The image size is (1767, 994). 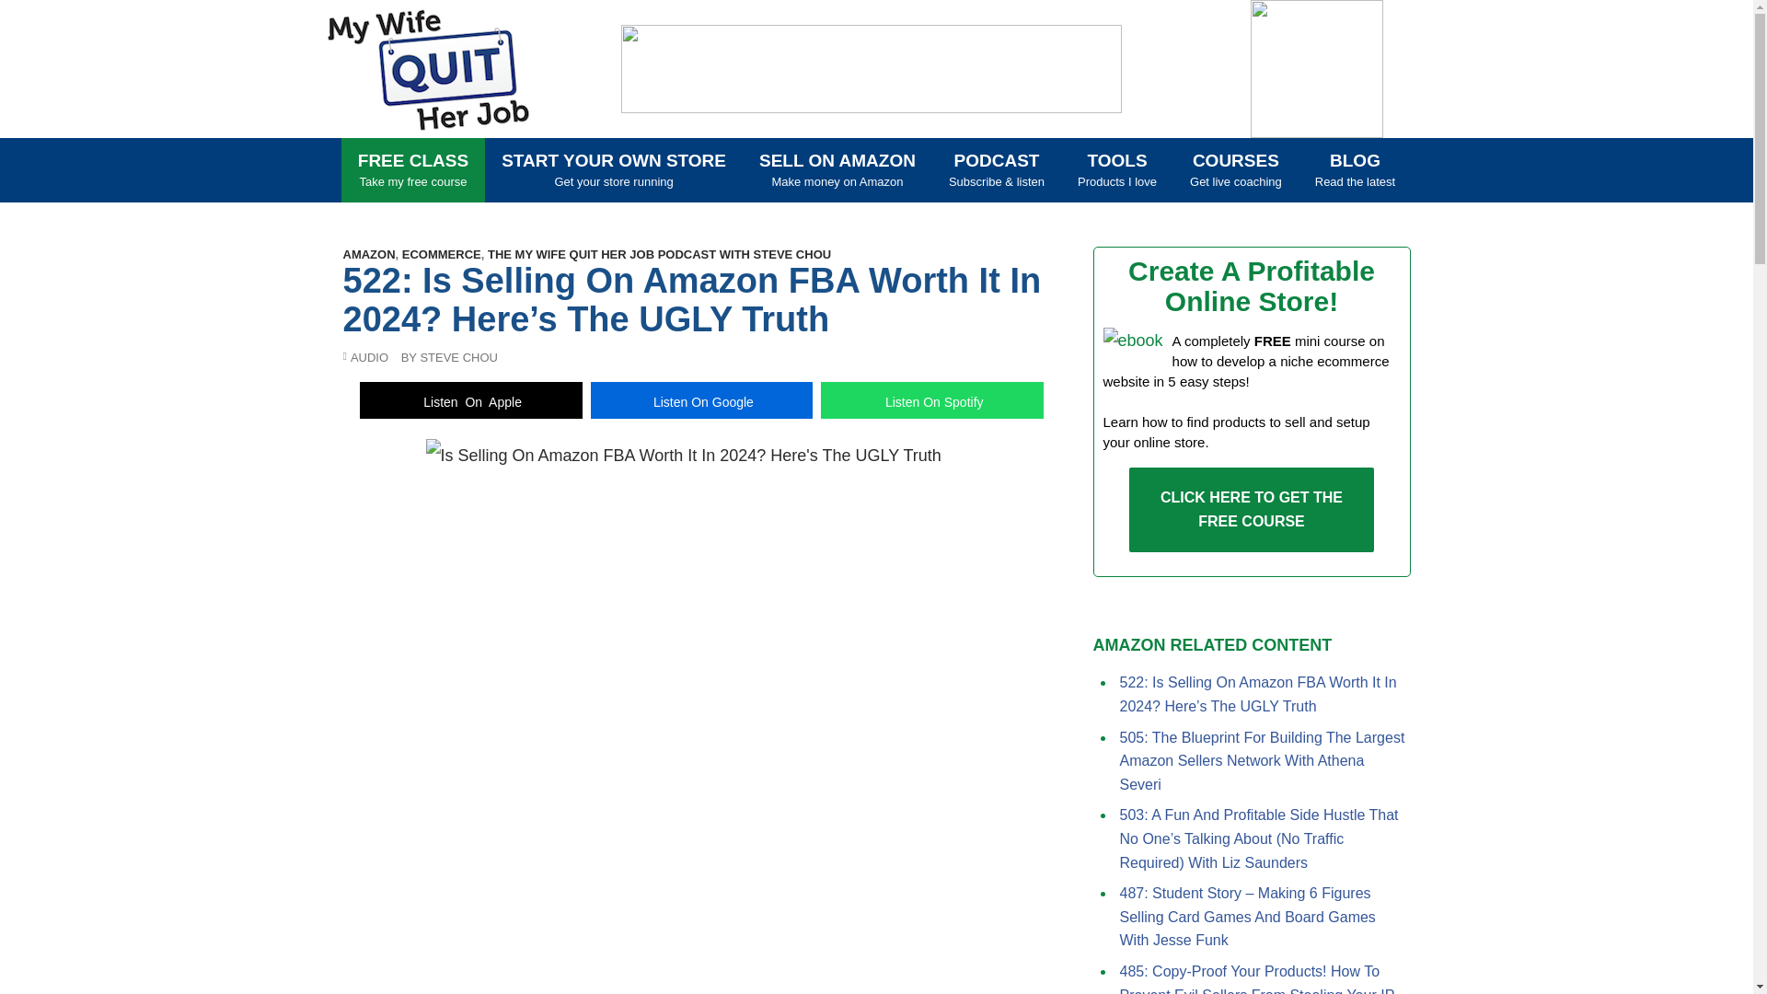 I want to click on MyWifeQuitHerJob.com, so click(x=701, y=399).